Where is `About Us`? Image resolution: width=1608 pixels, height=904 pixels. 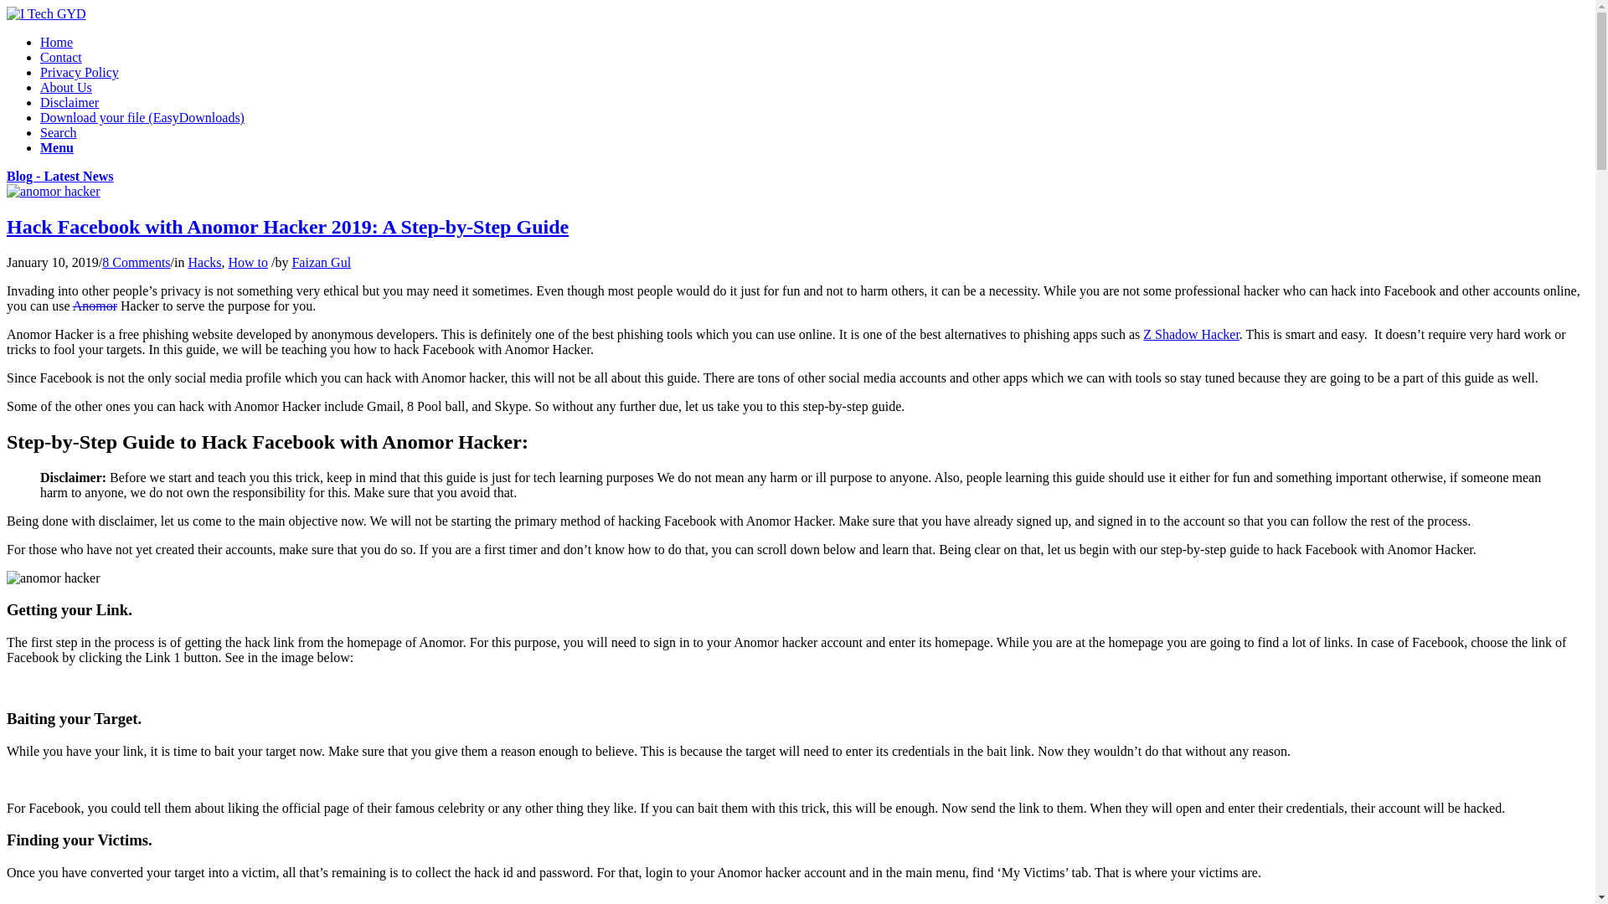 About Us is located at coordinates (65, 87).